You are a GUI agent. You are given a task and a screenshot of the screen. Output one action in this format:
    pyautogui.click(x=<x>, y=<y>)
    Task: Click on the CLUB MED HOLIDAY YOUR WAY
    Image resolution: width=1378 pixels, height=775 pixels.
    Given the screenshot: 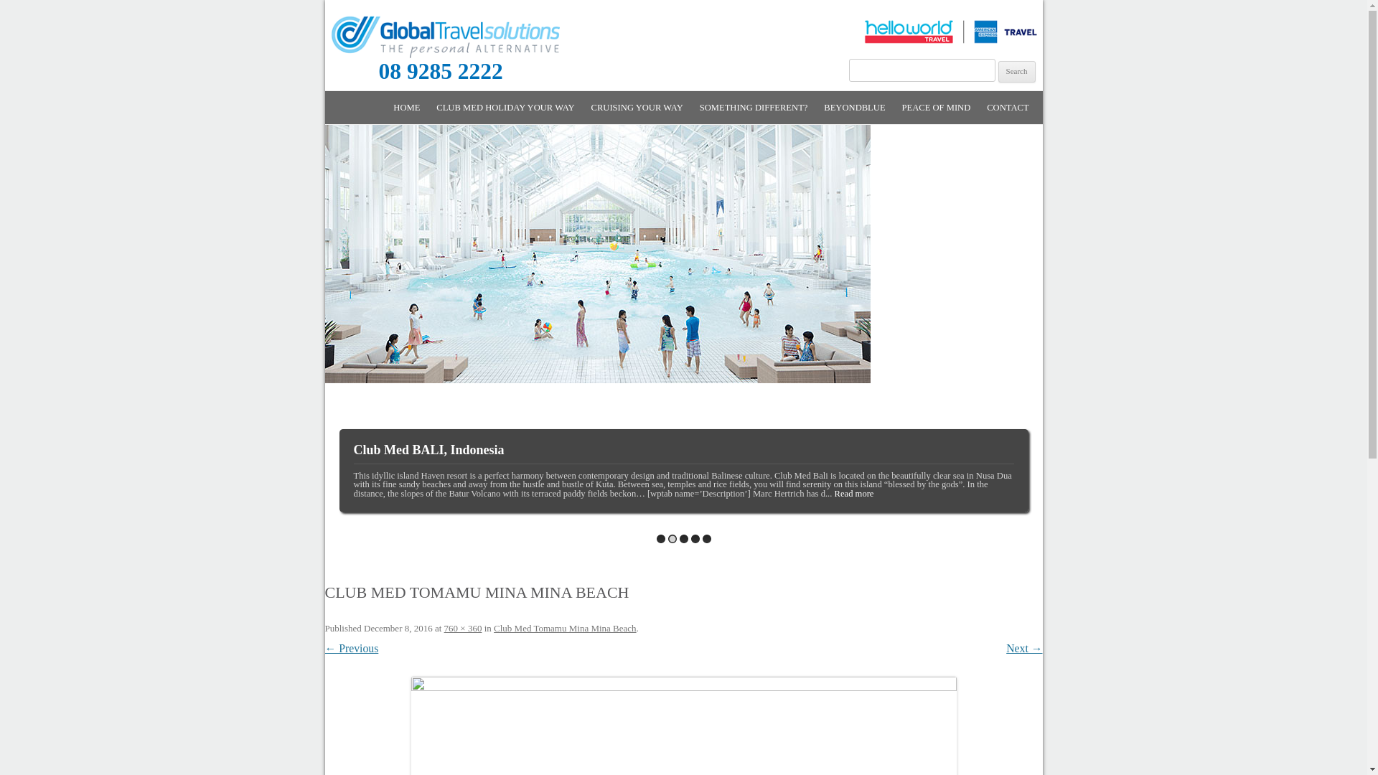 What is the action you would take?
    pyautogui.click(x=505, y=108)
    